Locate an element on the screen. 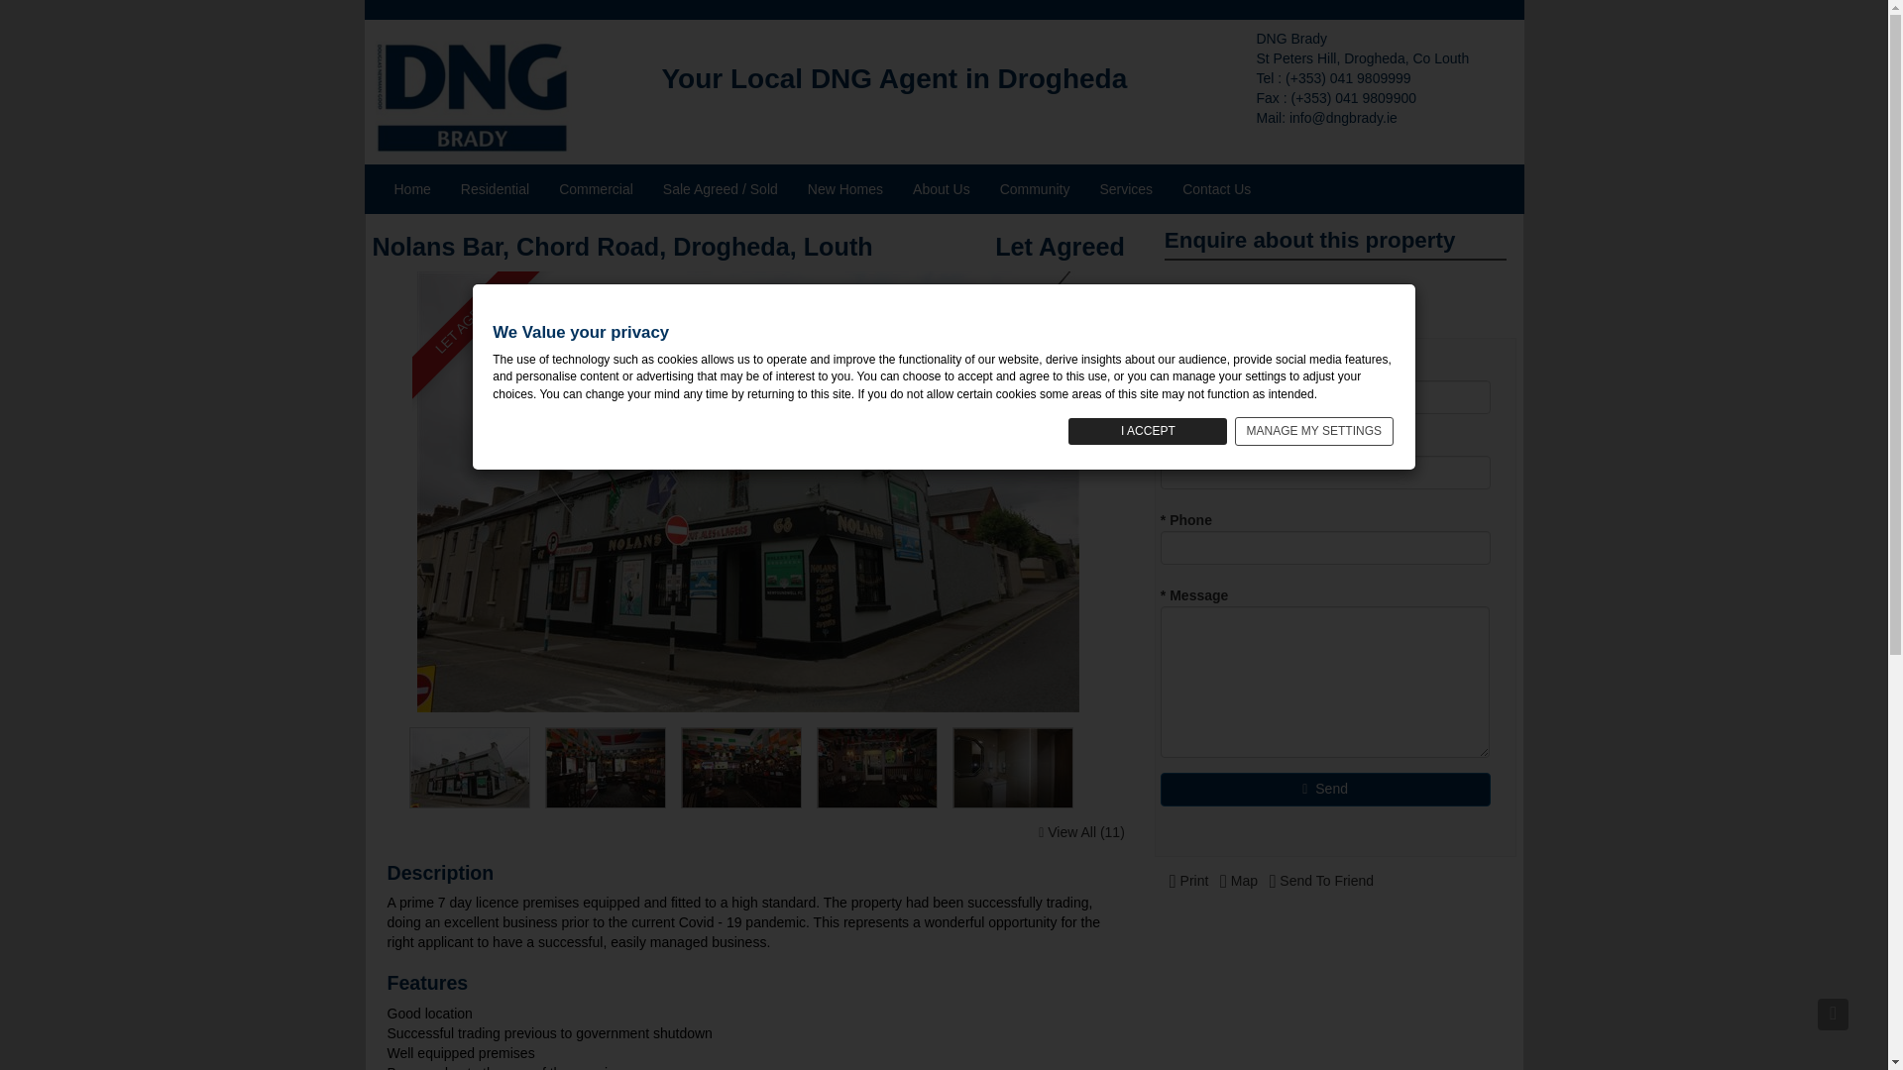  Nolans Bar, Chord Road is located at coordinates (1013, 768).